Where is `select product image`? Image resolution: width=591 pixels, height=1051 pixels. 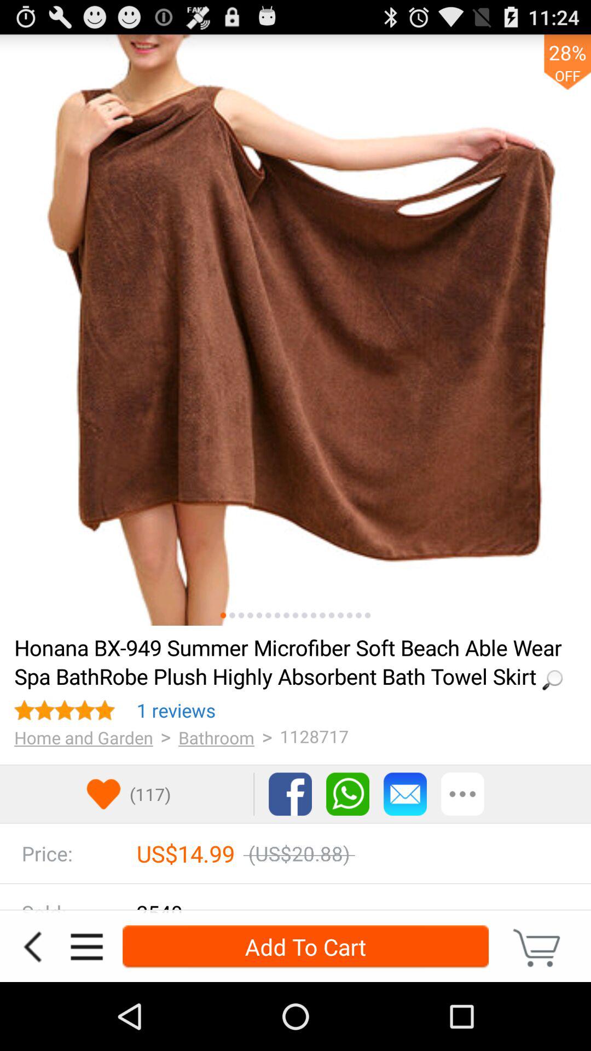
select product image is located at coordinates (313, 615).